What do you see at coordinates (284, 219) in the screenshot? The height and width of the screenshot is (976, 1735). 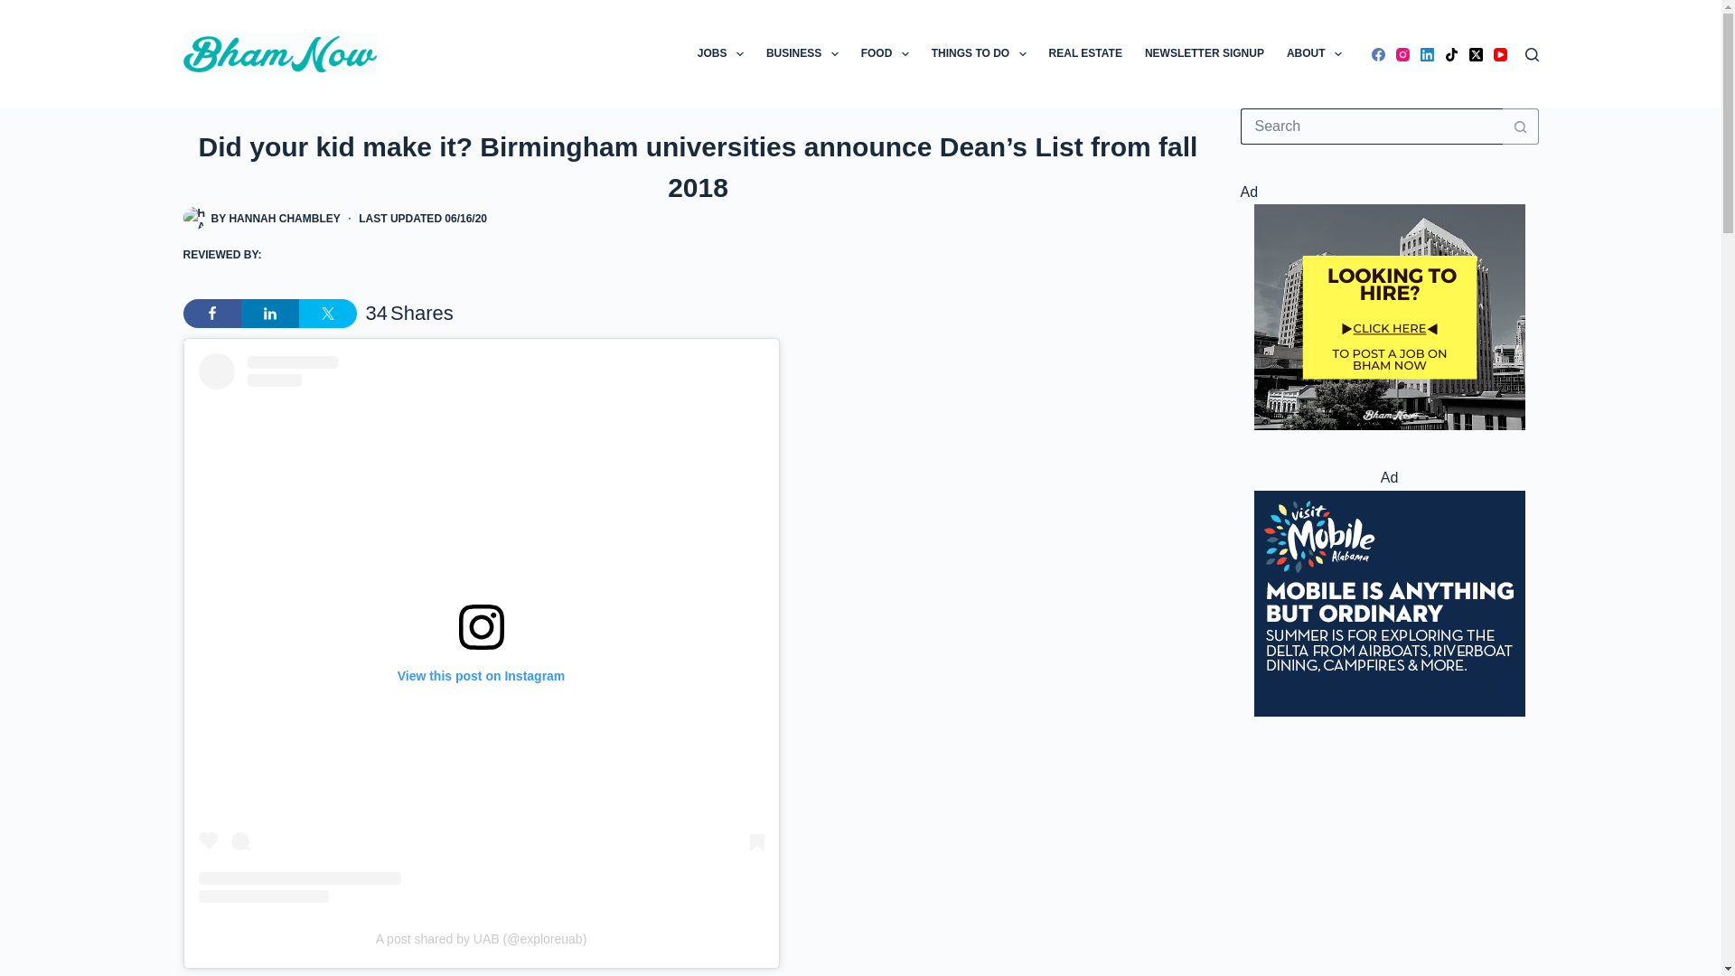 I see `Posts by Hannah Chambley` at bounding box center [284, 219].